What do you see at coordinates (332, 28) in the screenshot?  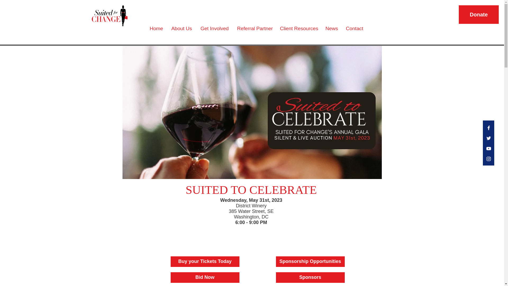 I see `News` at bounding box center [332, 28].